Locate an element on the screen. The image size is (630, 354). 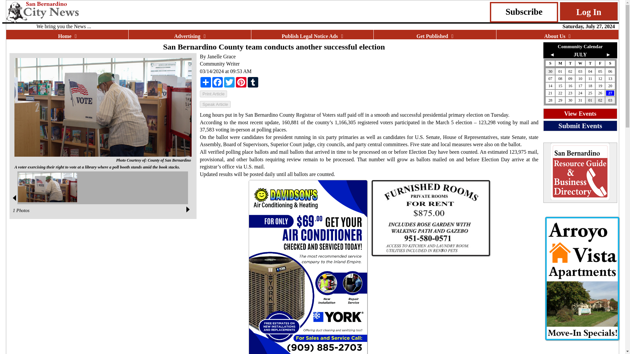
Advertising is located at coordinates (190, 36).